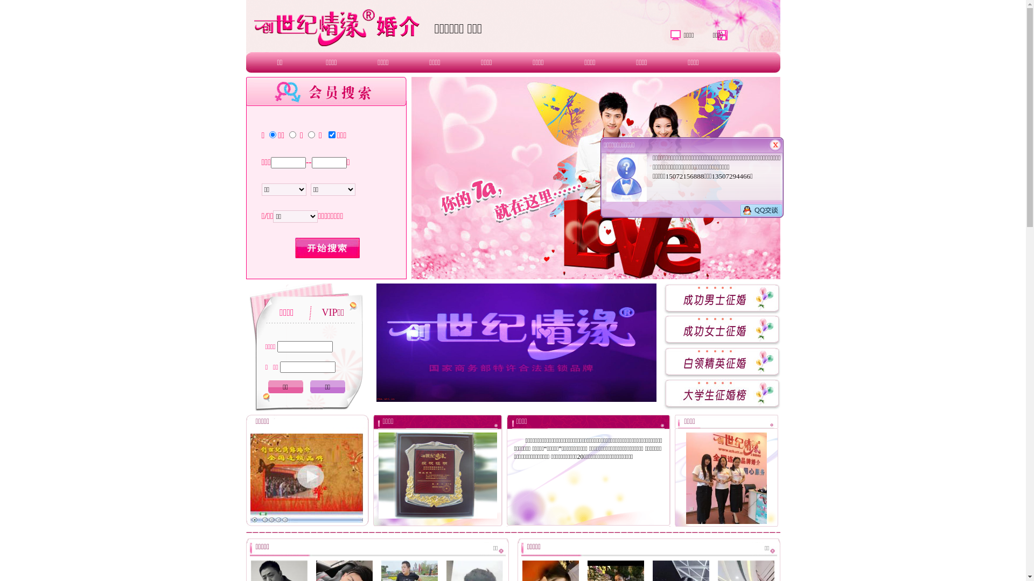  I want to click on  , so click(327, 248).